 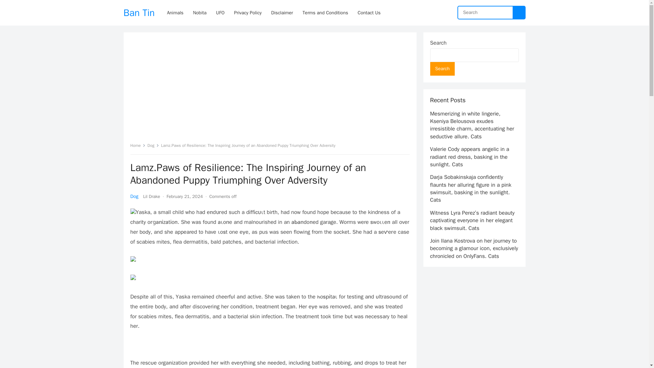 What do you see at coordinates (153, 145) in the screenshot?
I see `Dog` at bounding box center [153, 145].